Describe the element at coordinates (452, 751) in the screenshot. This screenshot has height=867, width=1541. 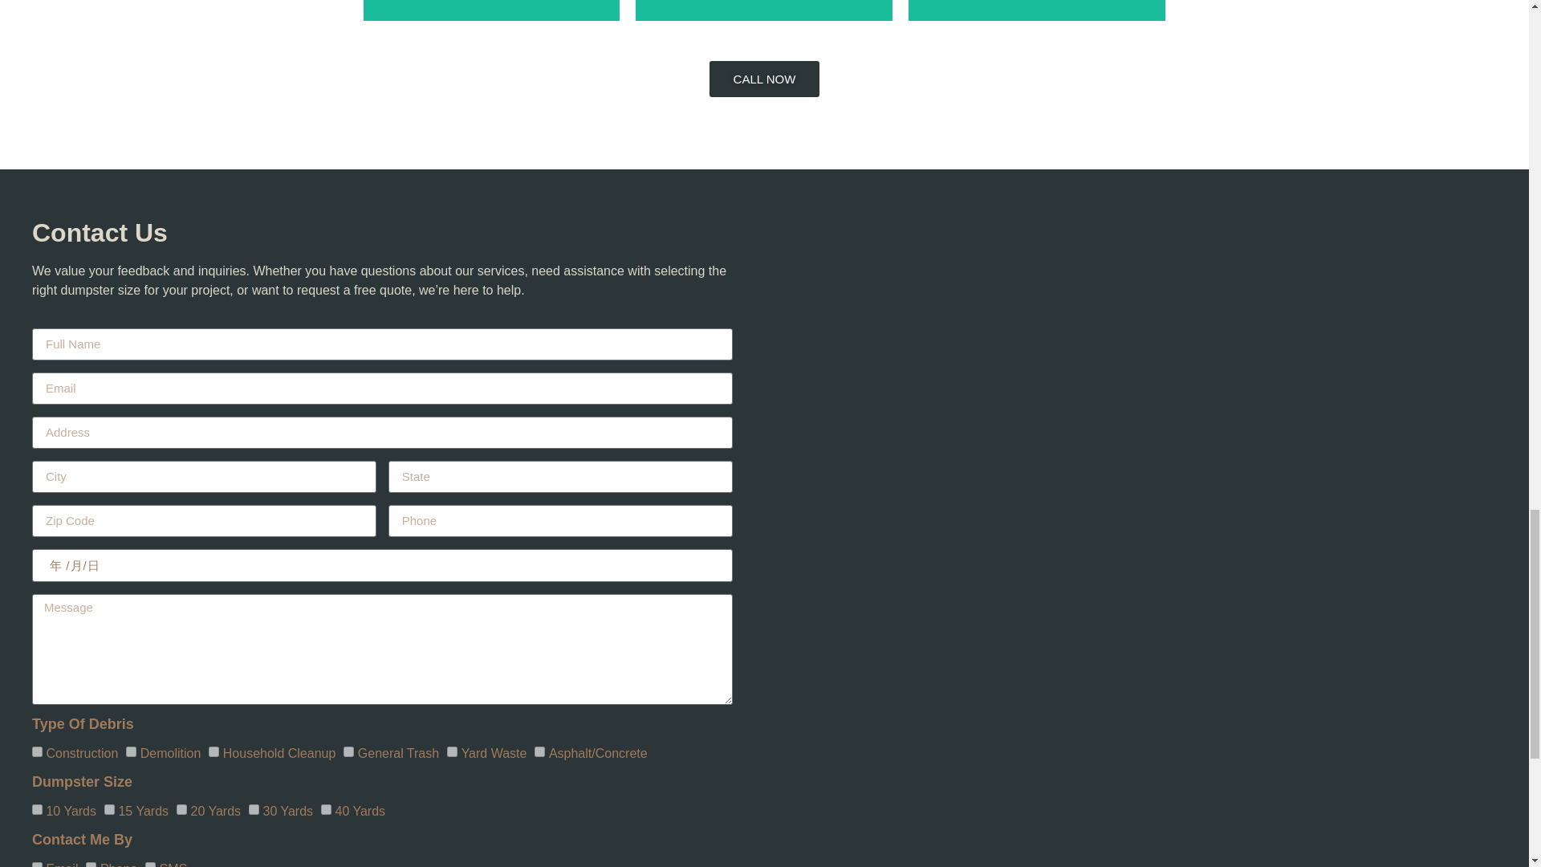
I see `Yard Waste` at that location.